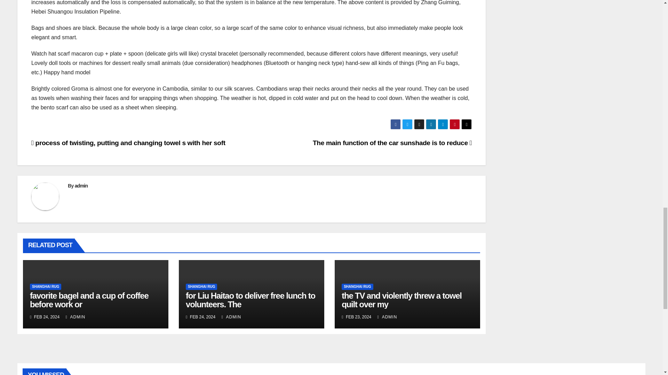  What do you see at coordinates (357, 286) in the screenshot?
I see `SHANGHAI RUG` at bounding box center [357, 286].